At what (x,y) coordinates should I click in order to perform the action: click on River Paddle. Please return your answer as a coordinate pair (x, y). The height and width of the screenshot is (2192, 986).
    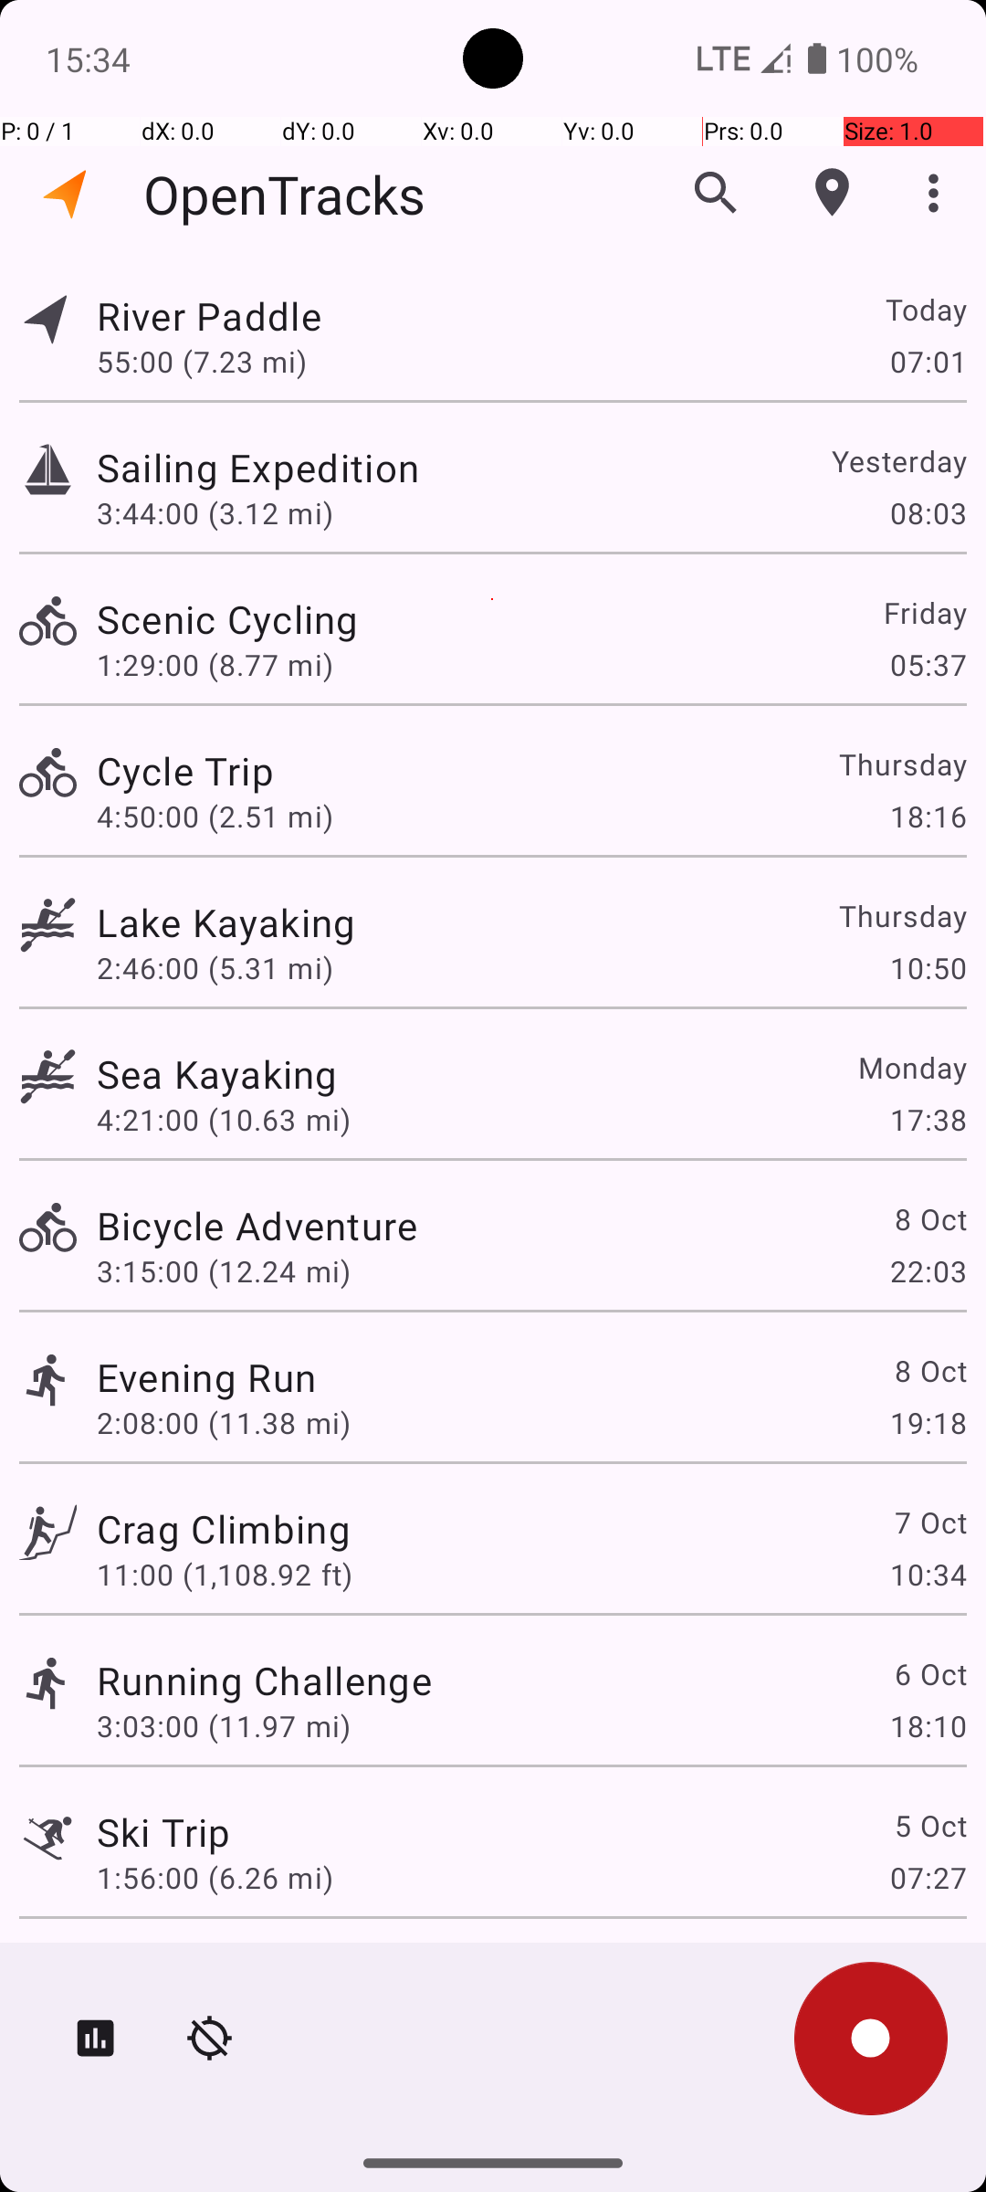
    Looking at the image, I should click on (209, 316).